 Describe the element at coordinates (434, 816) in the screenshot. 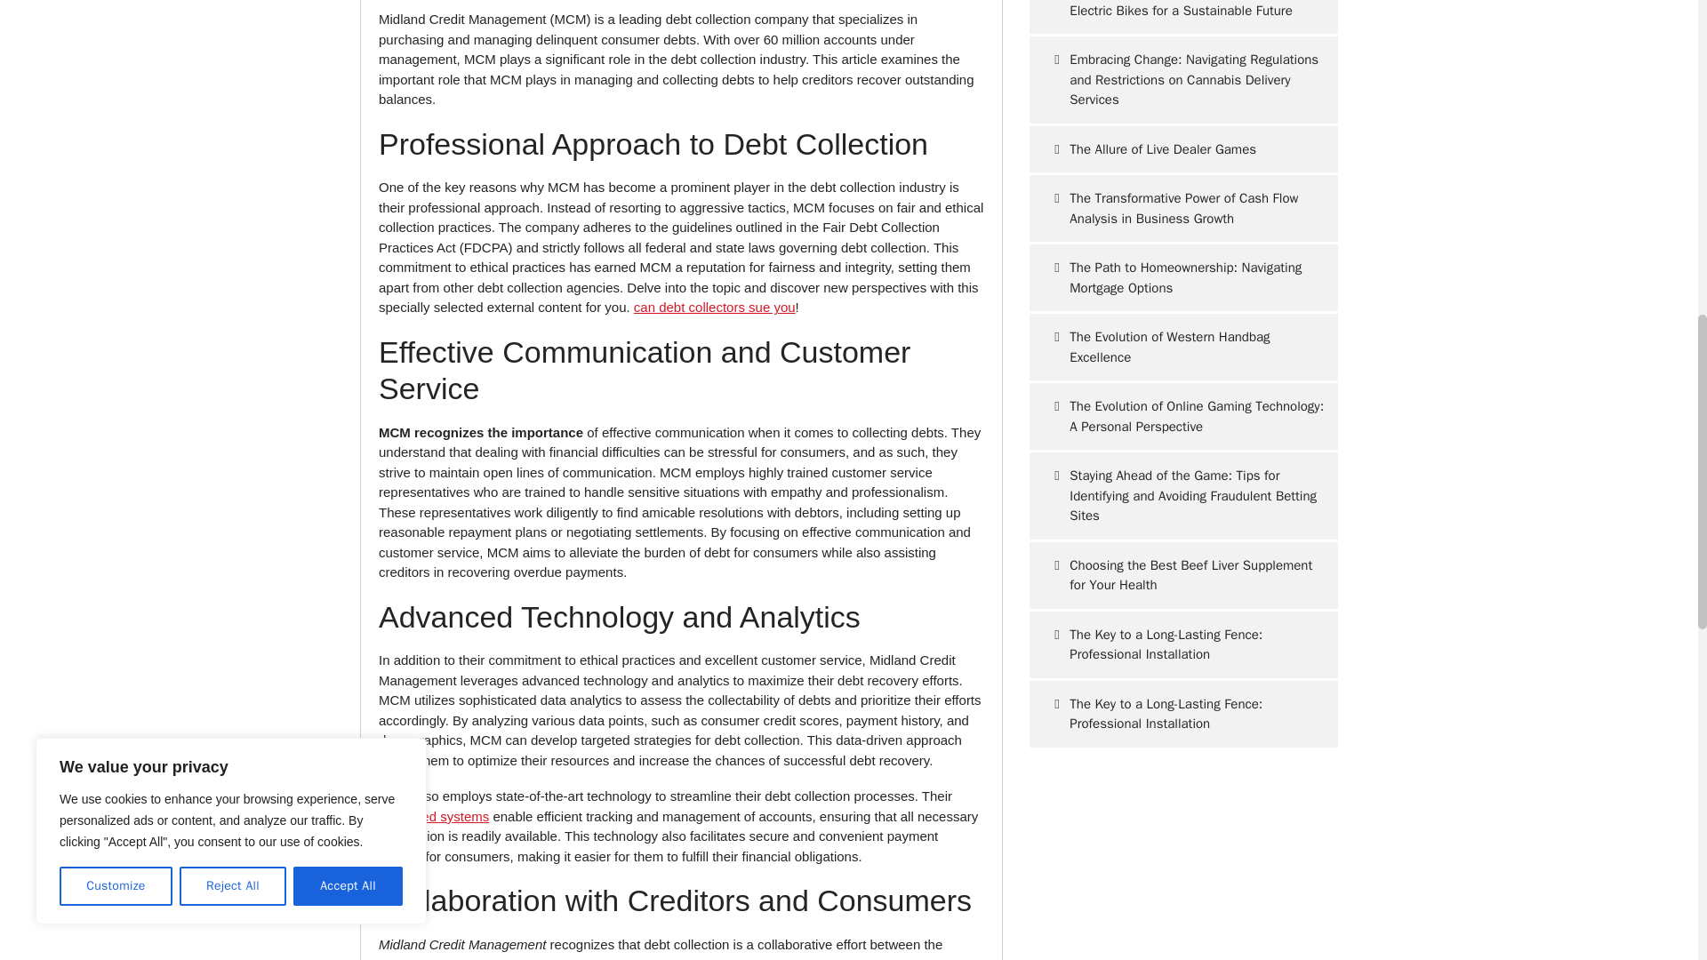

I see `advanced systems` at that location.